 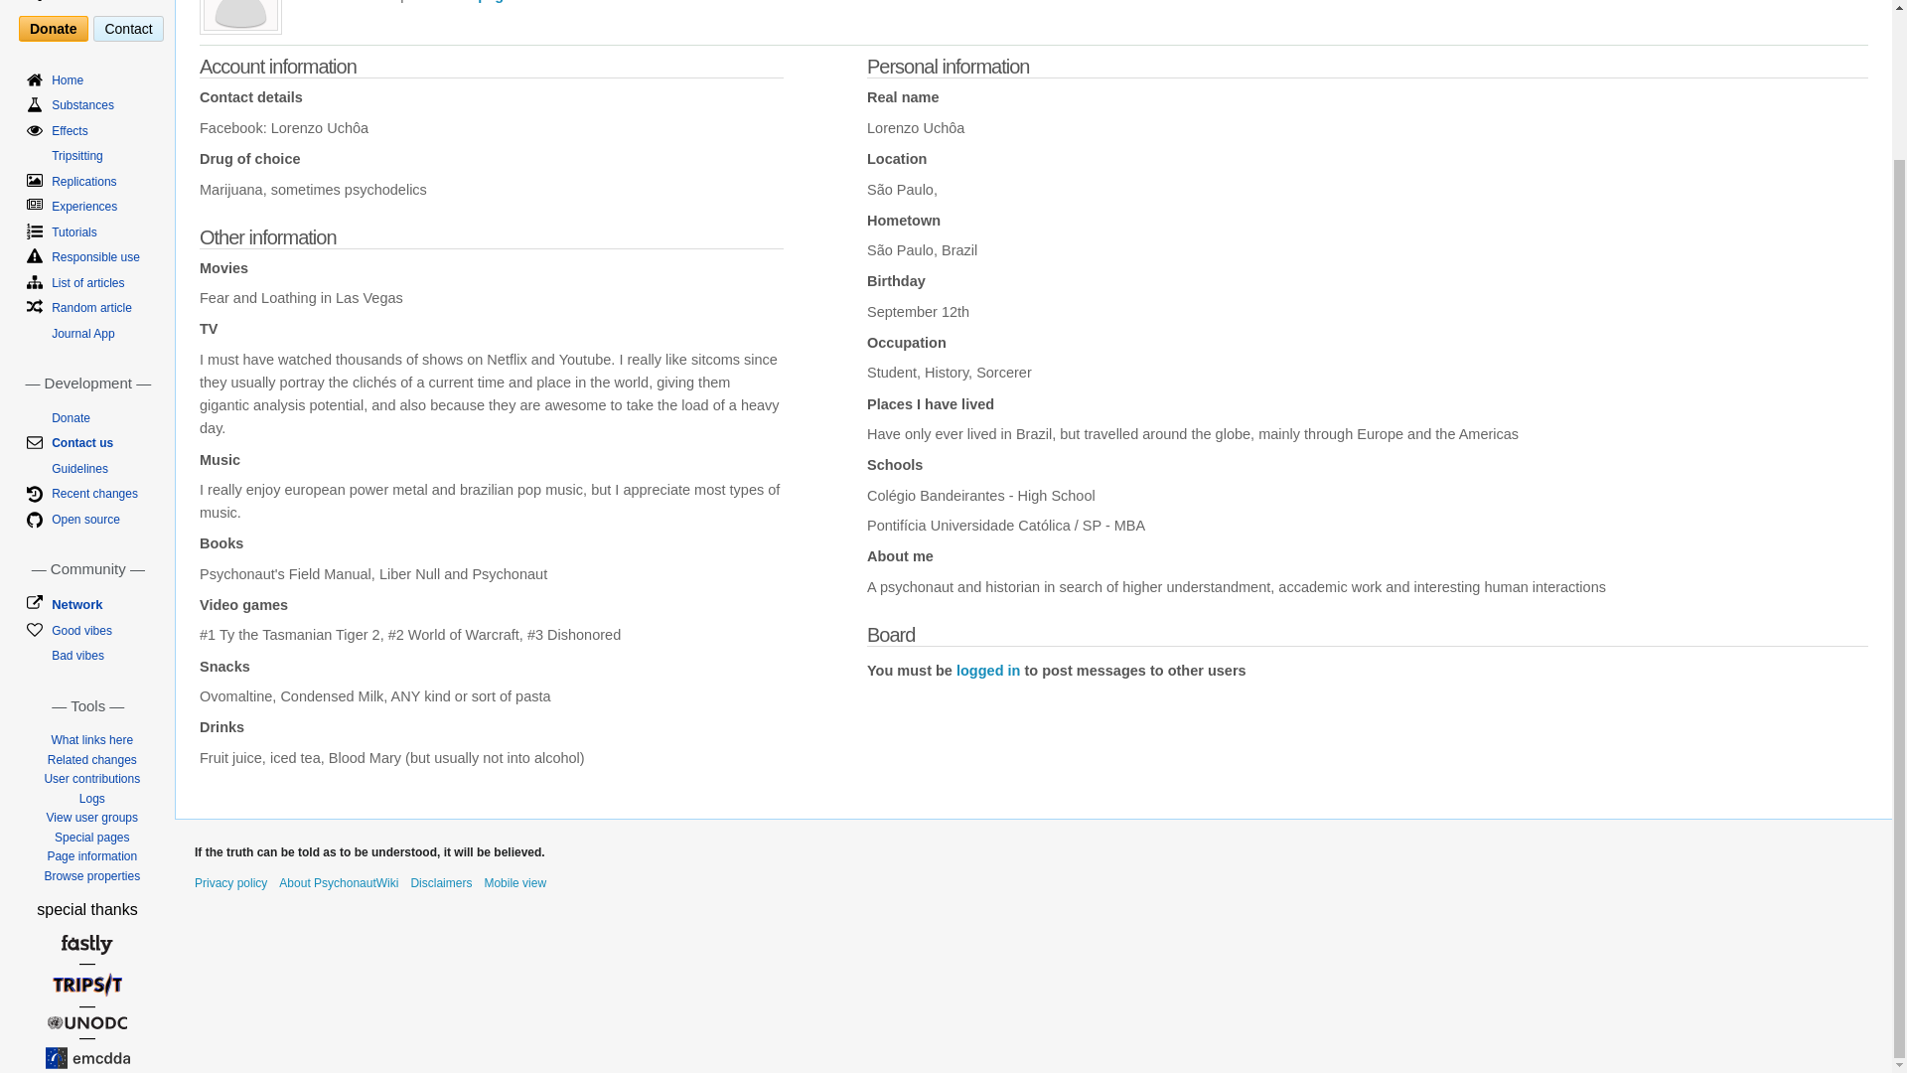 What do you see at coordinates (79, 469) in the screenshot?
I see `Guidelines` at bounding box center [79, 469].